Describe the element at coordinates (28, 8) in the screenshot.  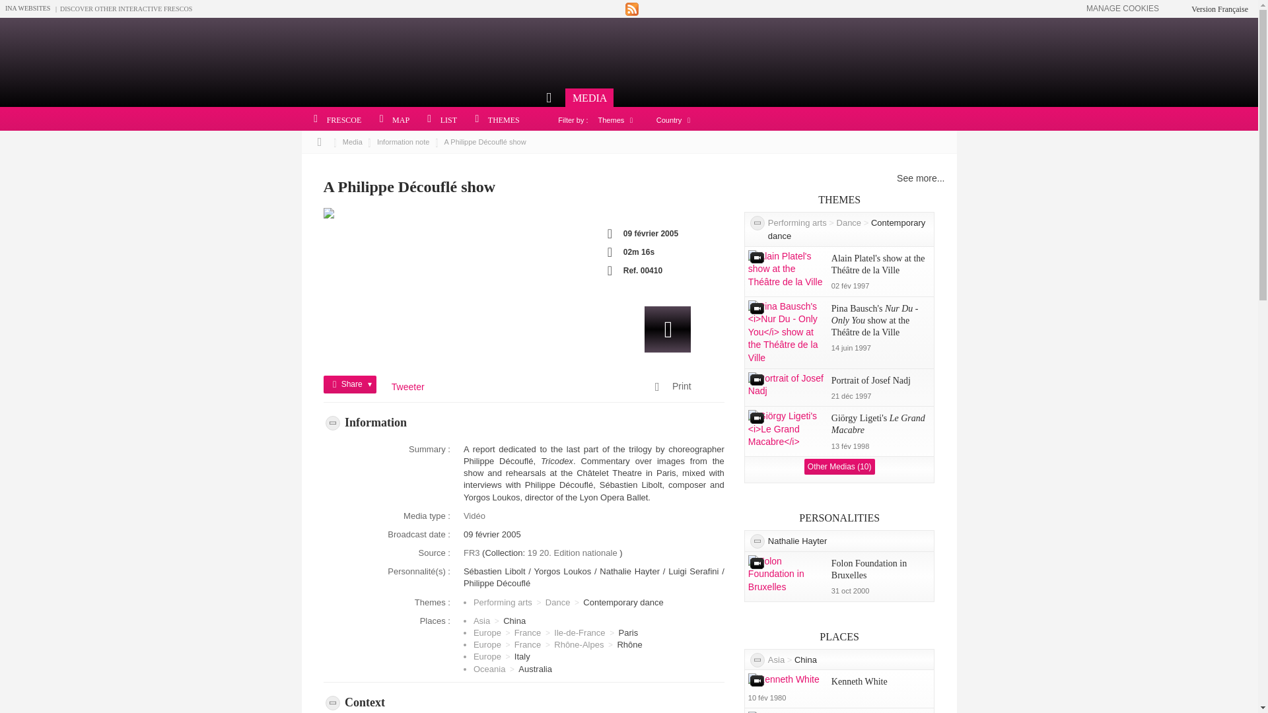
I see `INA WEBSITES` at that location.